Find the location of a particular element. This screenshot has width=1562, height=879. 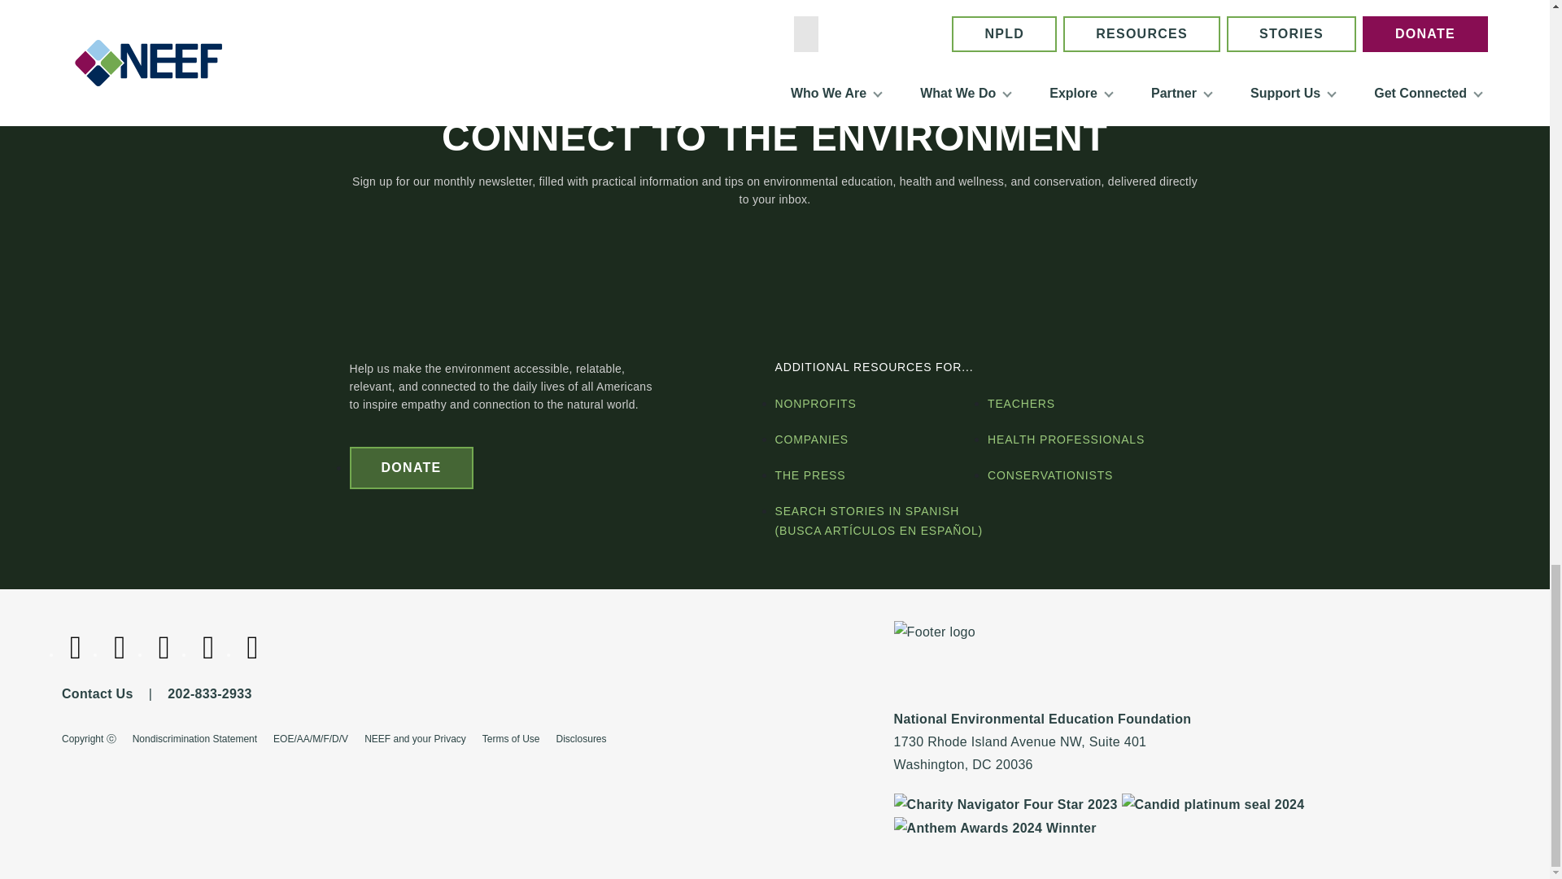

Button is located at coordinates (412, 467).